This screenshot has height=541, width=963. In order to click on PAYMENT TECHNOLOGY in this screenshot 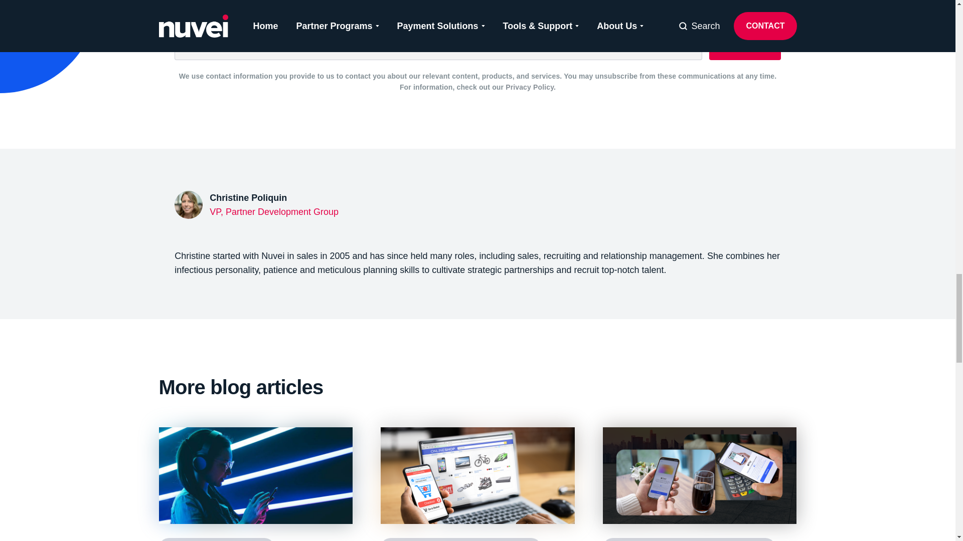, I will do `click(216, 539)`.